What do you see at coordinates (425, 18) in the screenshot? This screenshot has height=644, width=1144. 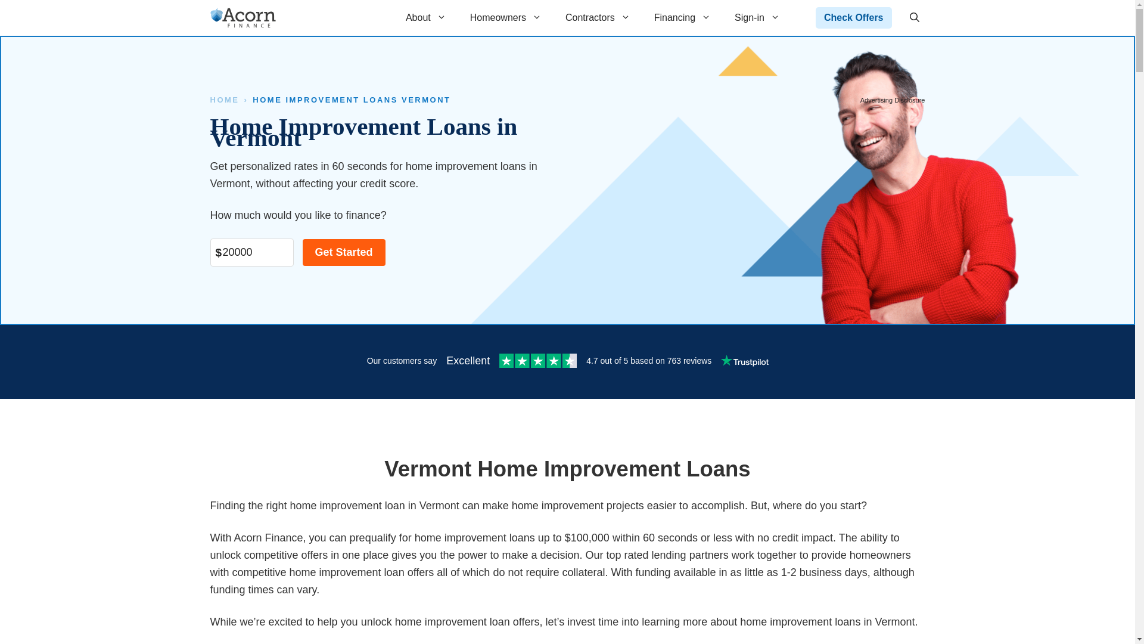 I see `About` at bounding box center [425, 18].